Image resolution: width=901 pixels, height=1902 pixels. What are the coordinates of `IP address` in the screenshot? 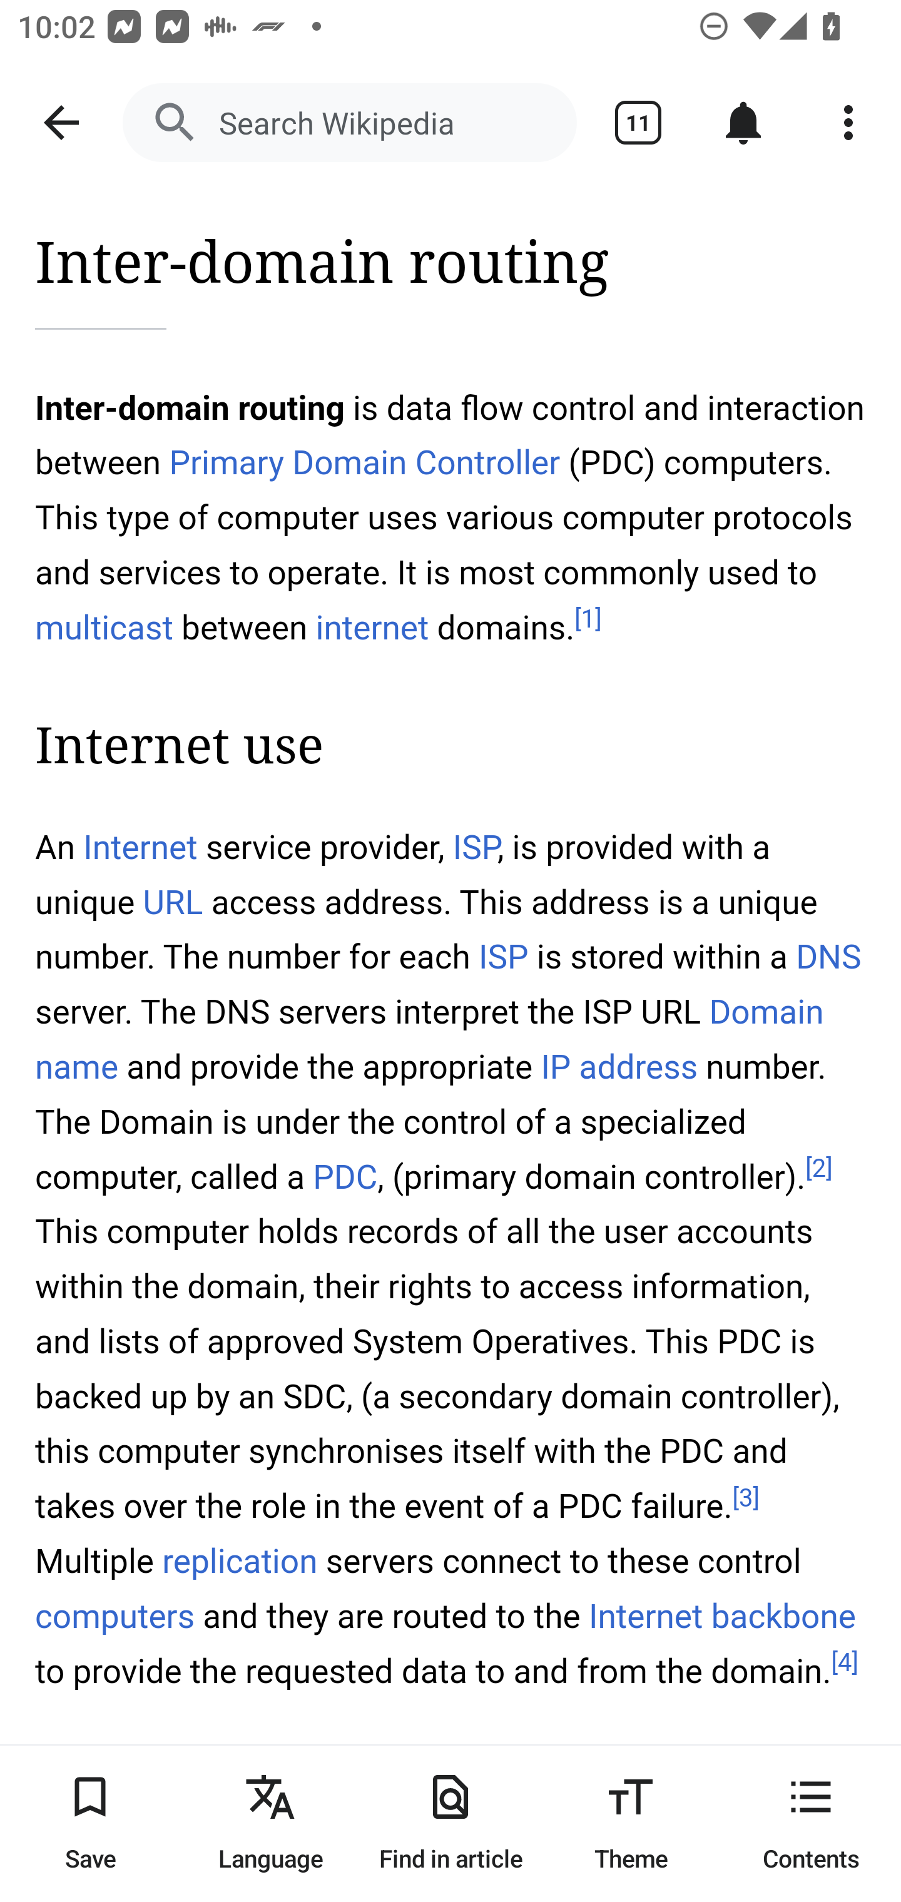 It's located at (618, 1067).